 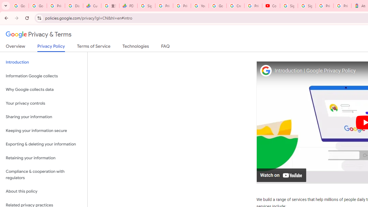 I want to click on About this policy, so click(x=44, y=191).